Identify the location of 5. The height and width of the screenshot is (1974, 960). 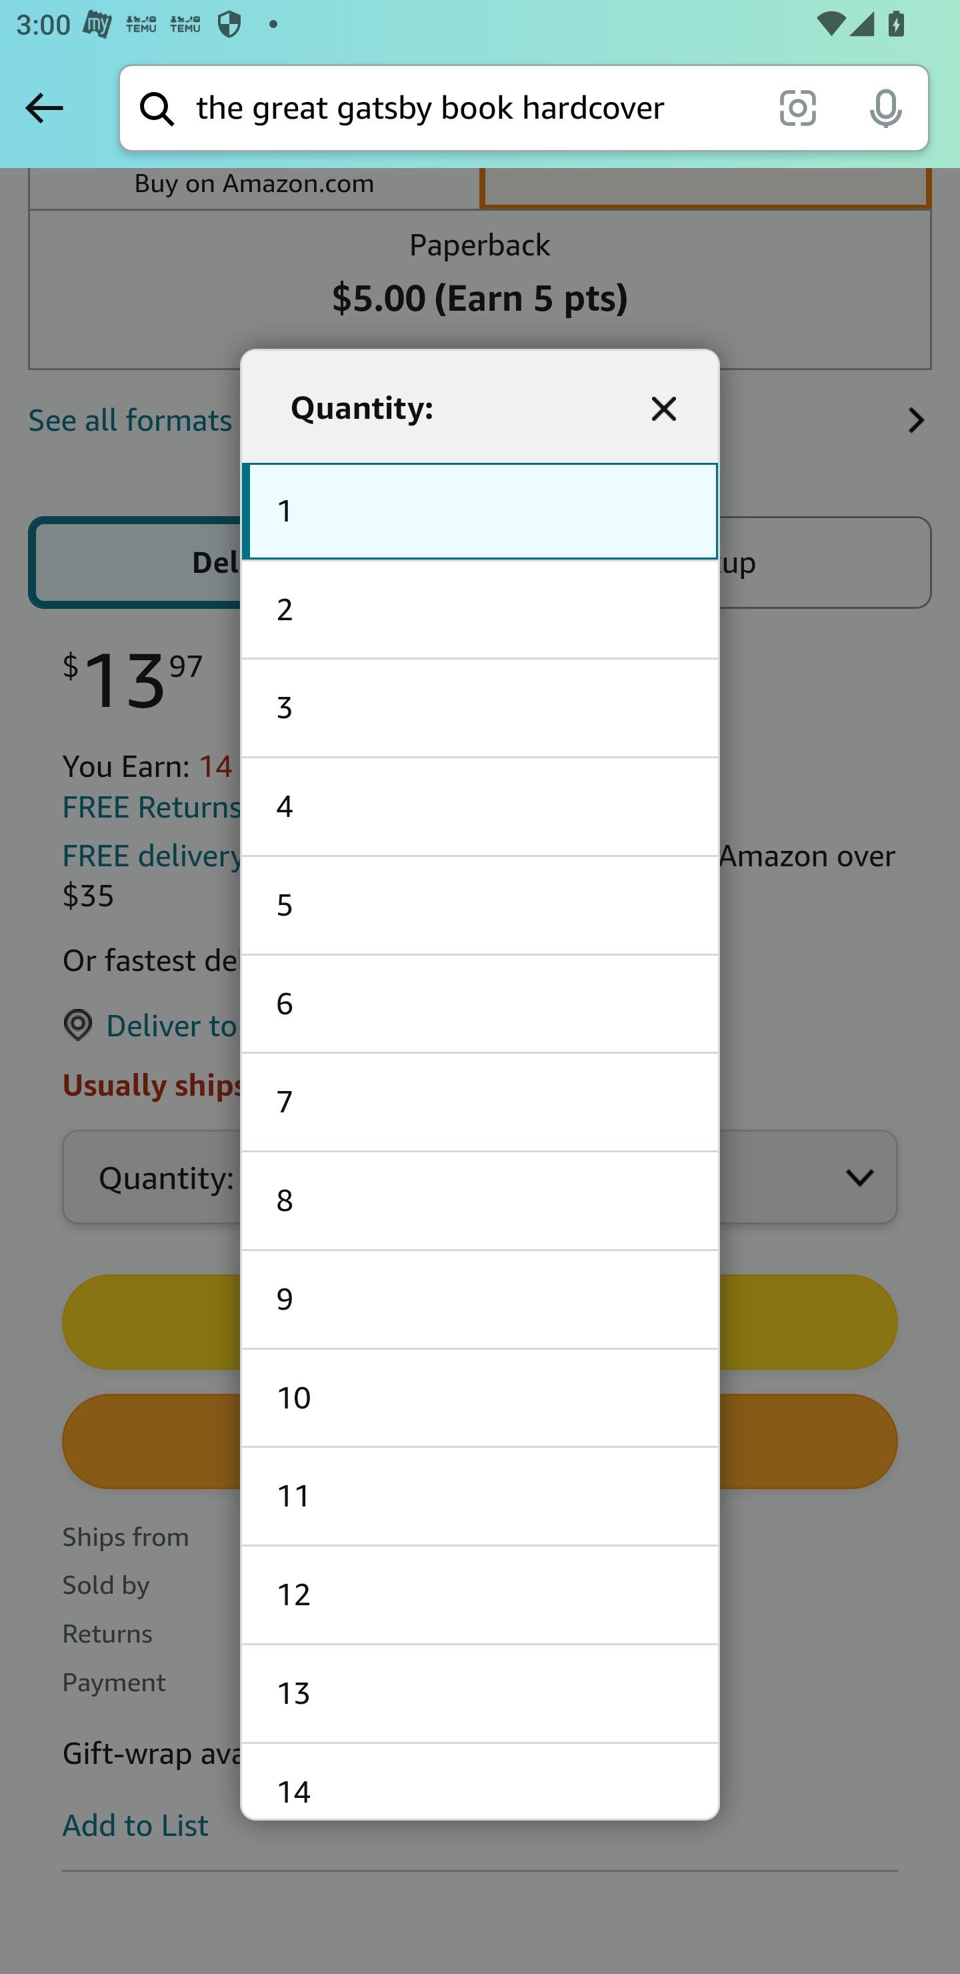
(480, 906).